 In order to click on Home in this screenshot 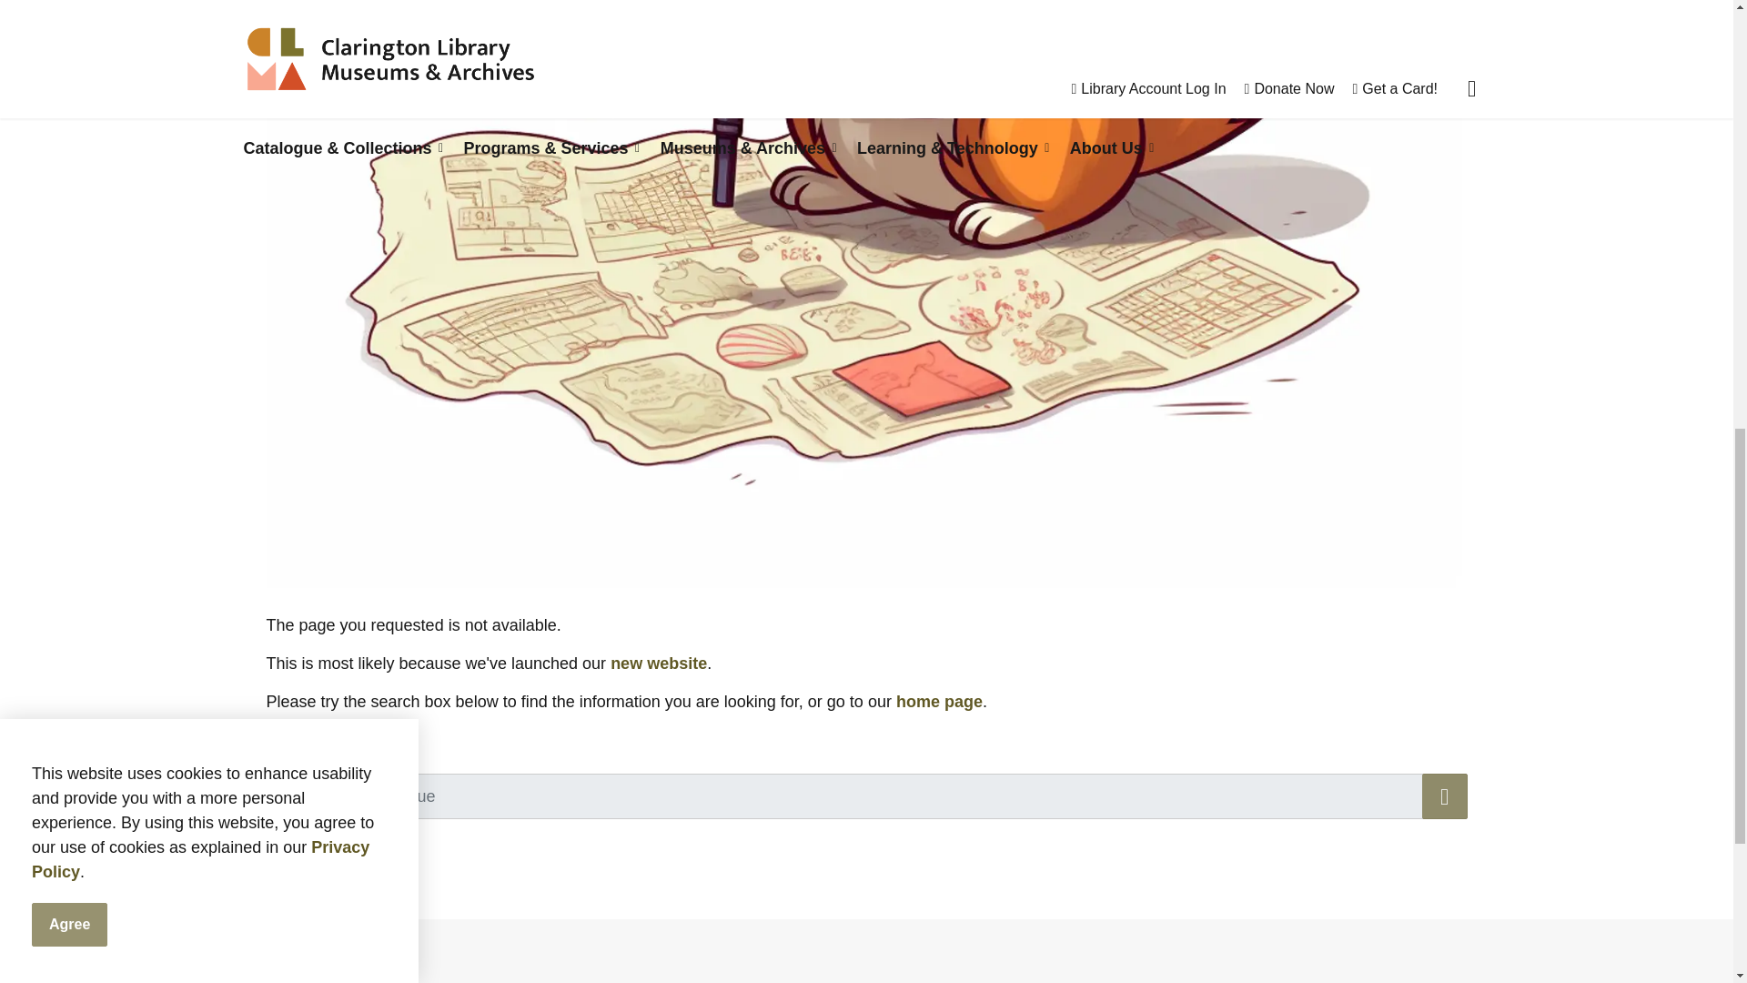, I will do `click(939, 701)`.